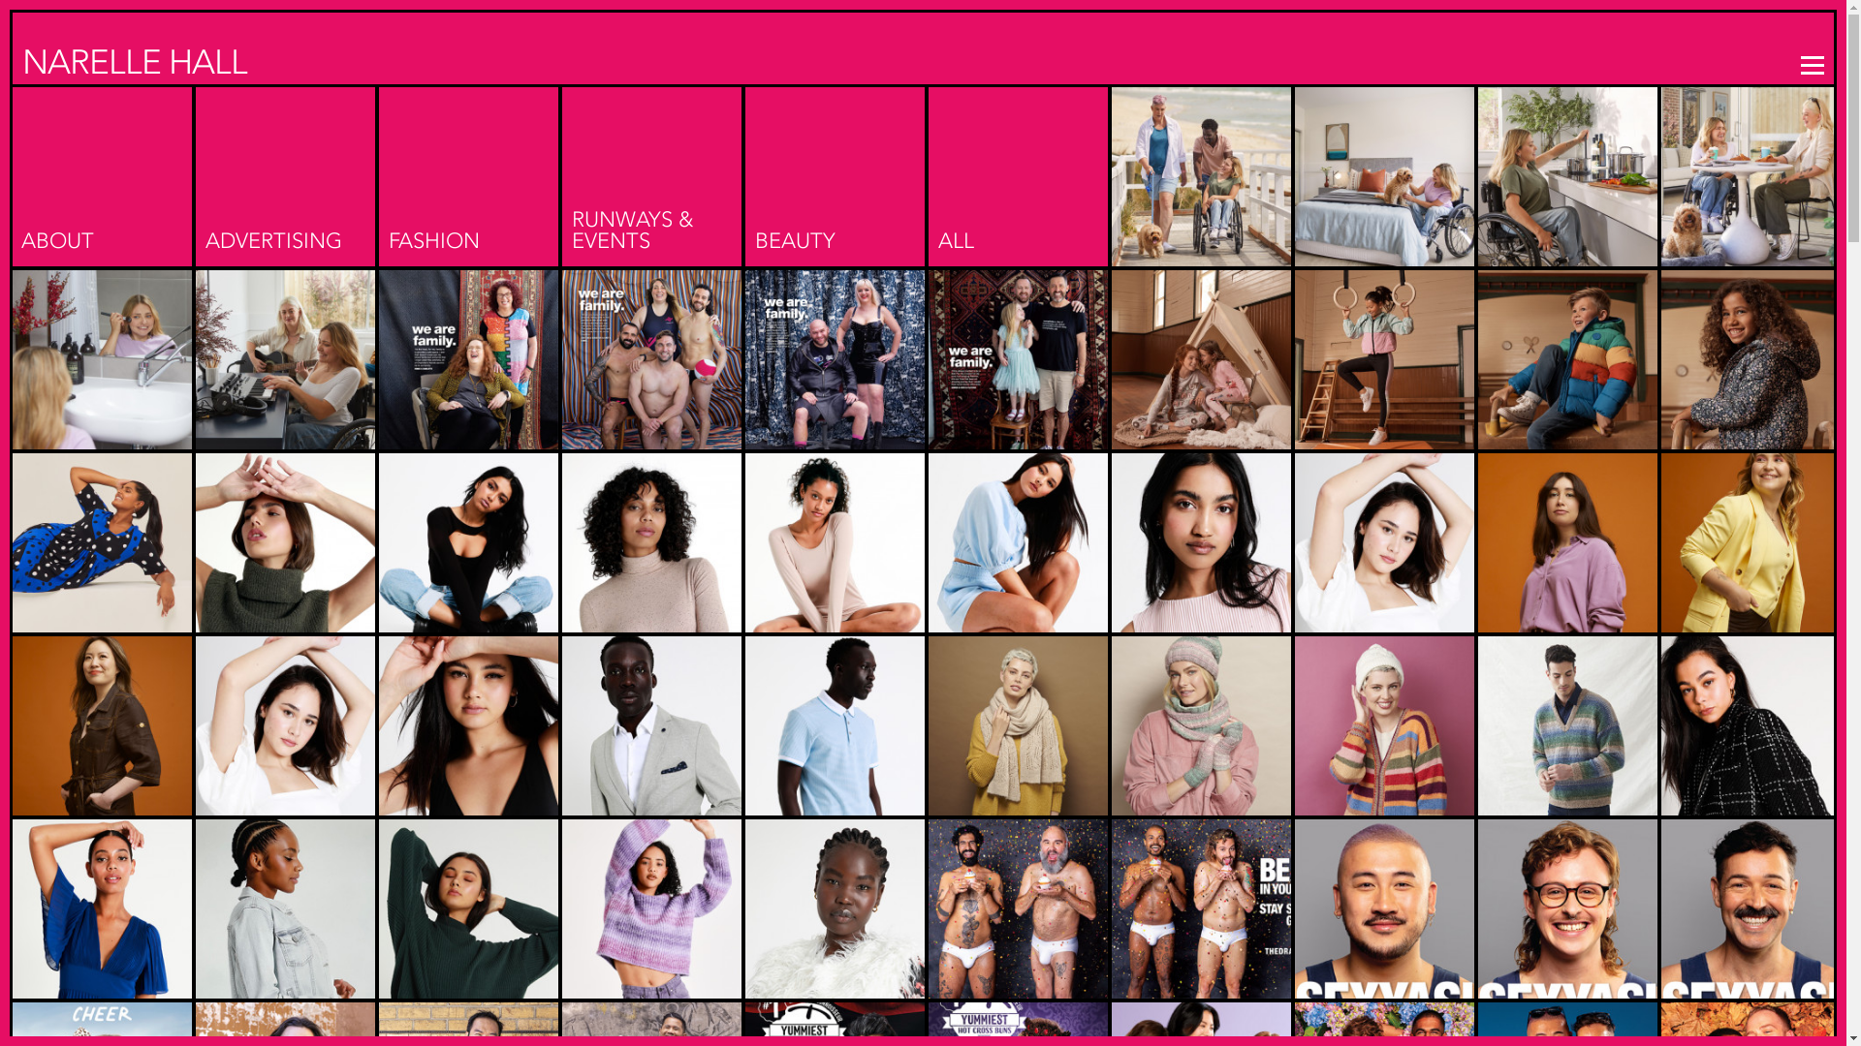 The height and width of the screenshot is (1046, 1861). Describe the element at coordinates (285, 167) in the screenshot. I see `ADVERTISING` at that location.